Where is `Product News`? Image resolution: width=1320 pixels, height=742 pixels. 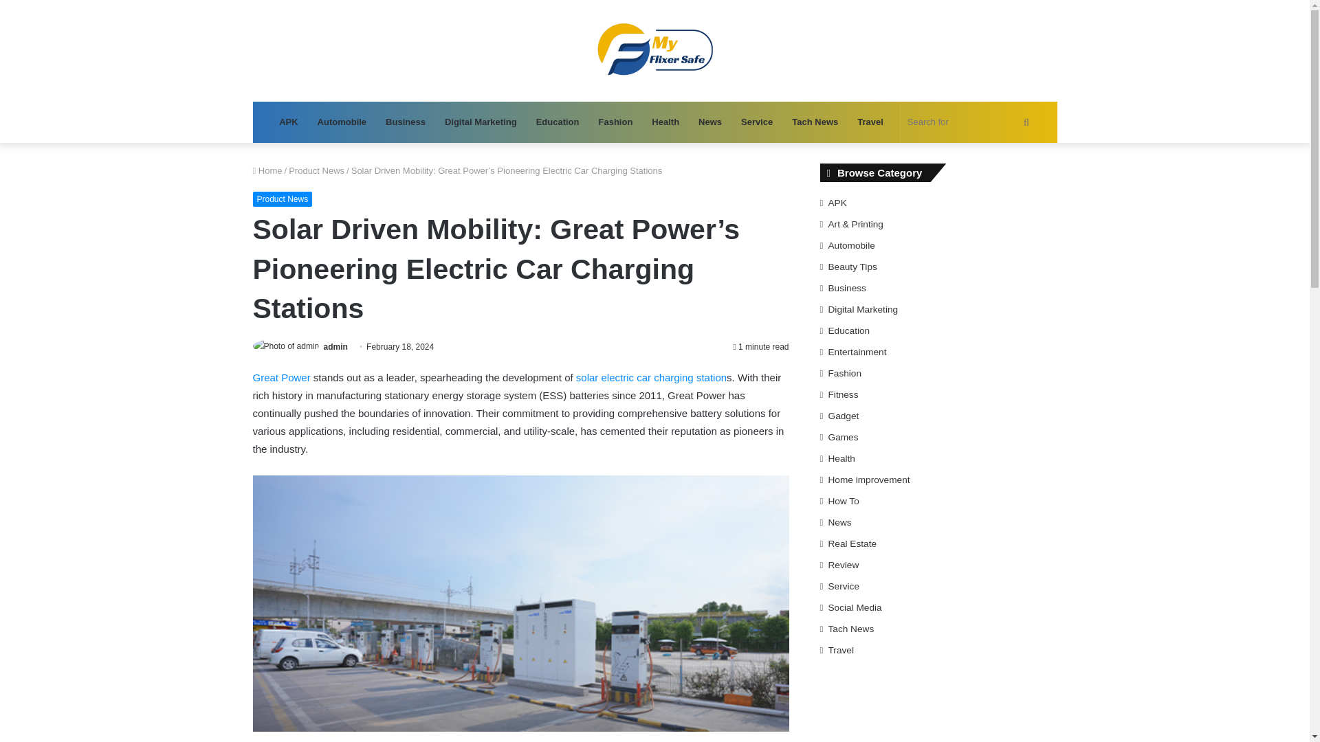
Product News is located at coordinates (316, 170).